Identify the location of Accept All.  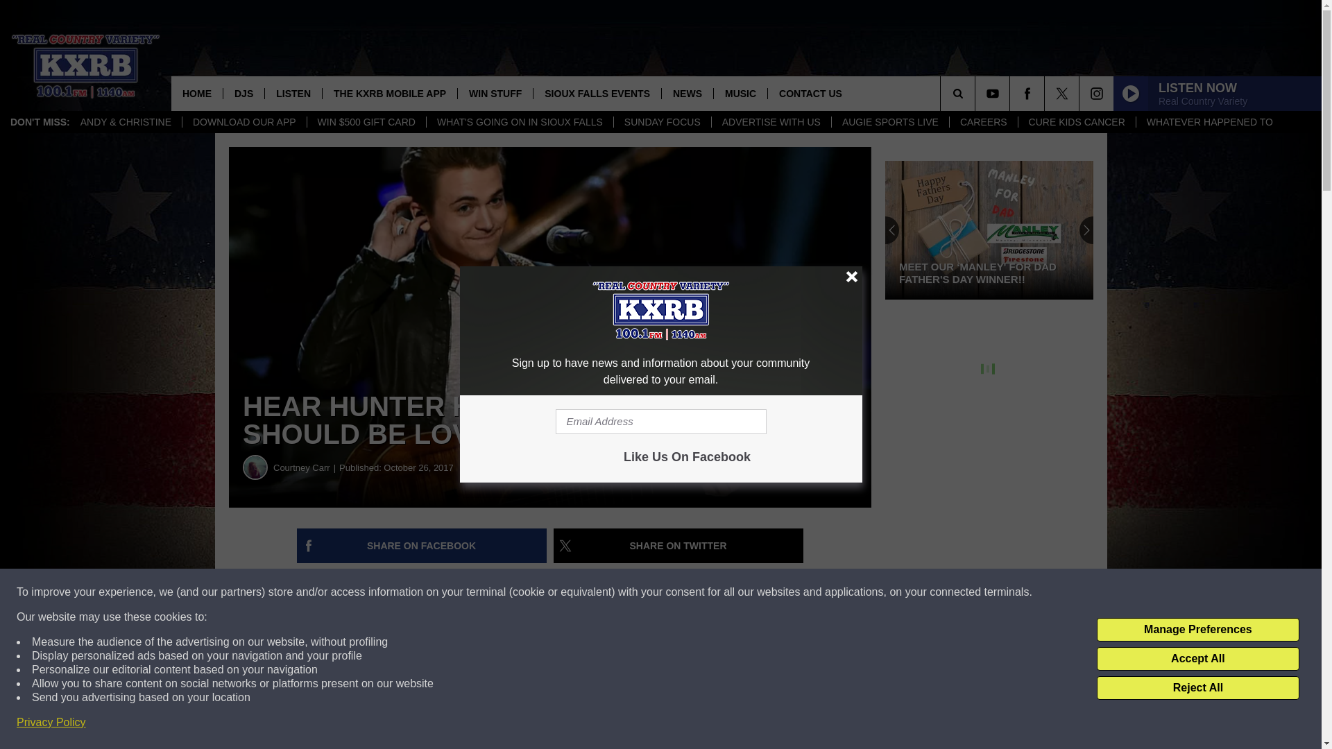
(1197, 659).